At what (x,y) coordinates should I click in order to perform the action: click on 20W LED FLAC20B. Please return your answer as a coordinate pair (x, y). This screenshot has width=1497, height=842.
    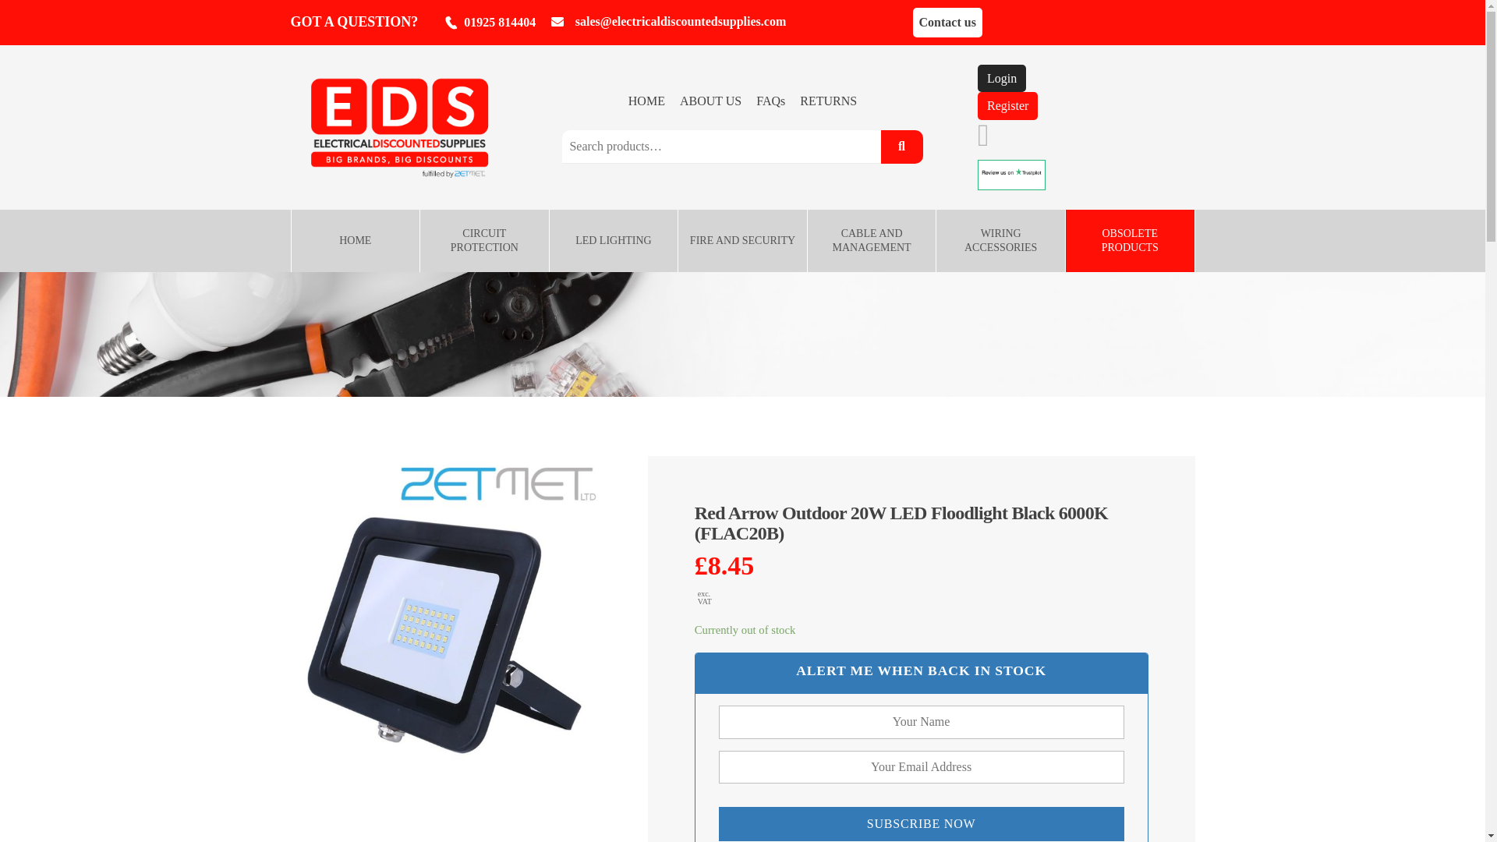
    Looking at the image, I should click on (448, 614).